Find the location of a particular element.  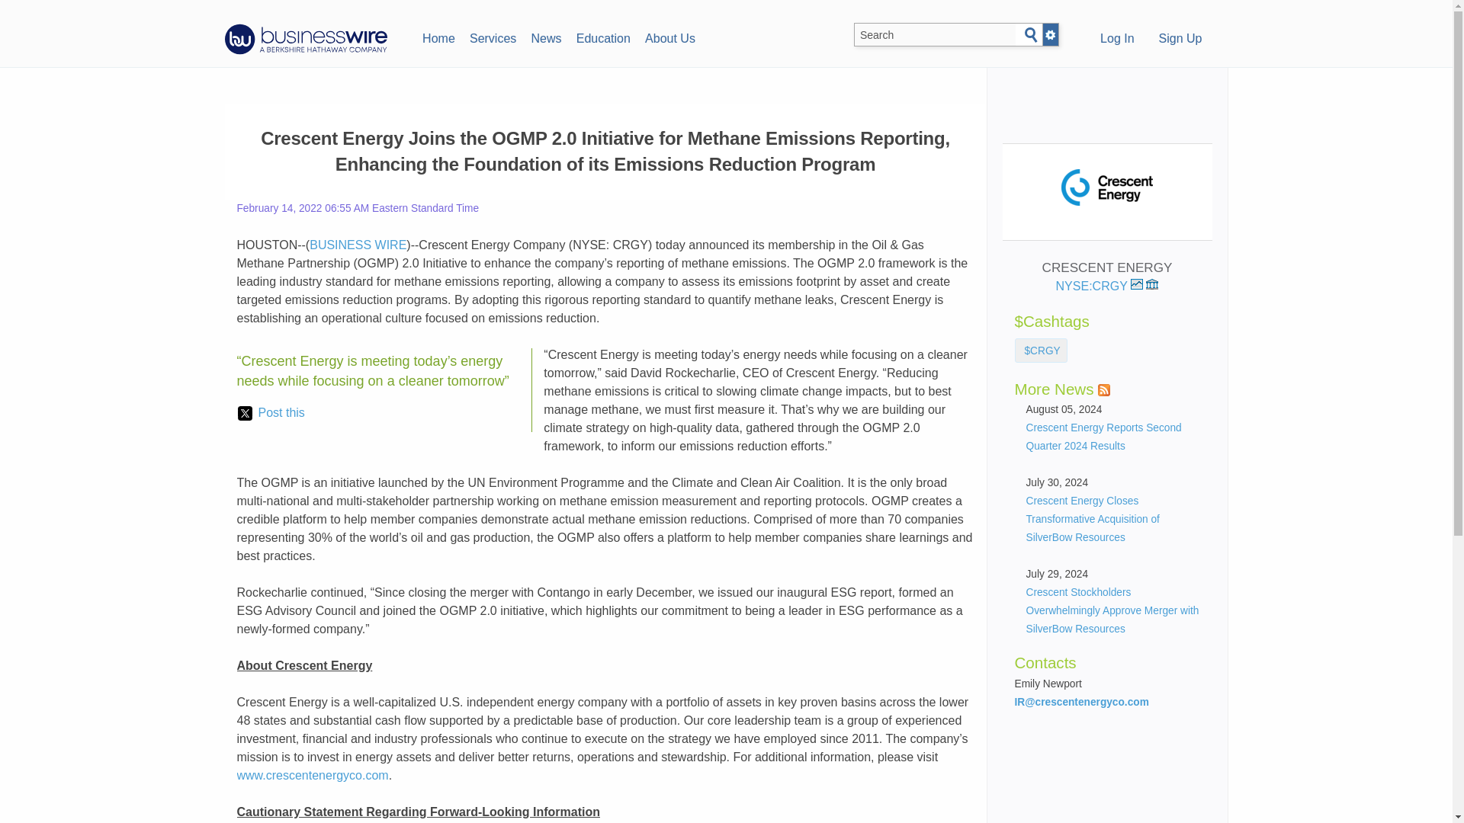

View SEC Filings is located at coordinates (1151, 284).